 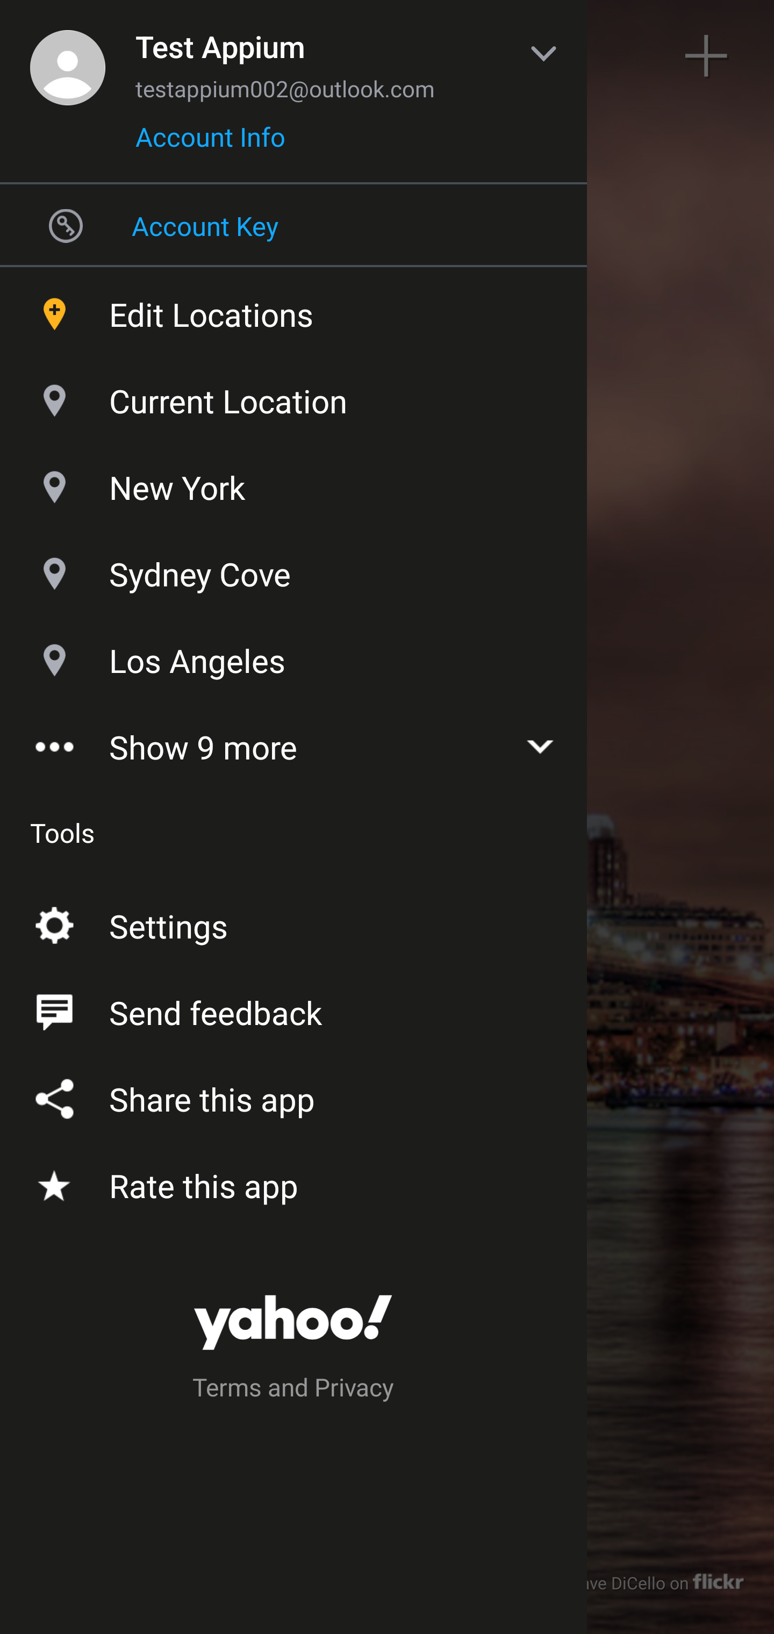 I want to click on Sydney Cove, so click(x=293, y=569).